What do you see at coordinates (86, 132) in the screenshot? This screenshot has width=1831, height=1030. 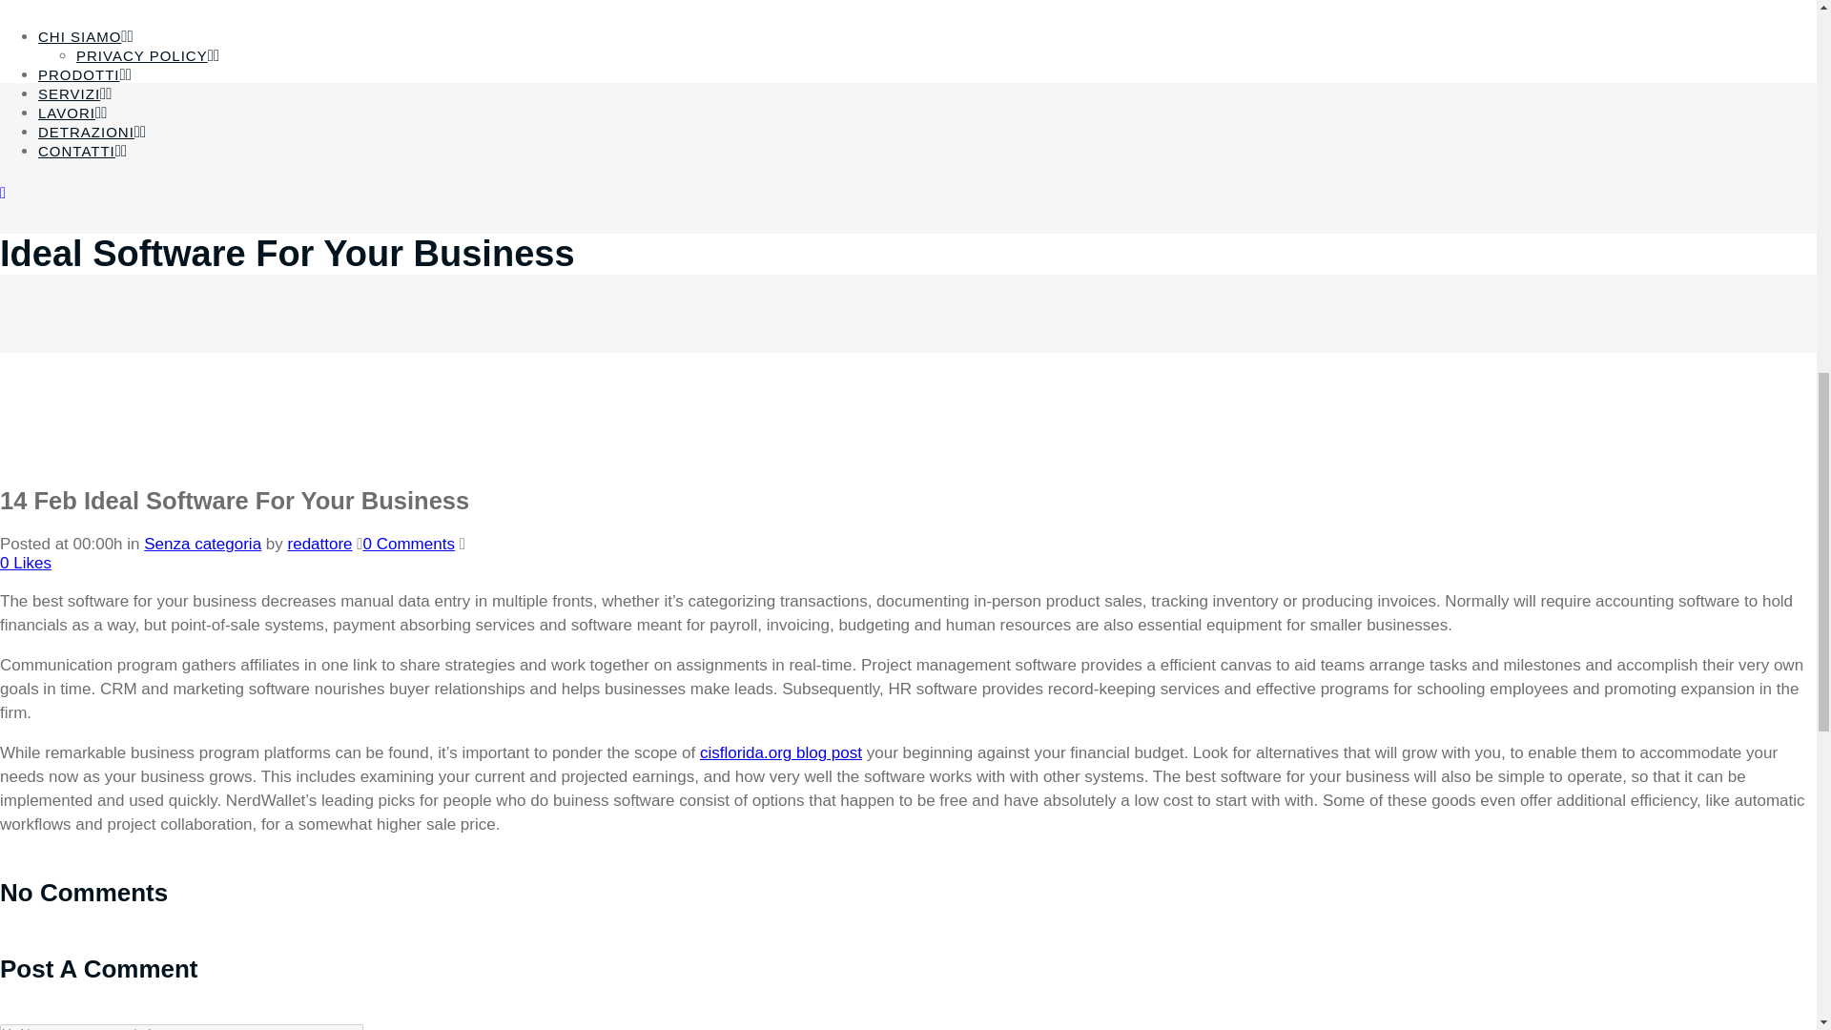 I see `DETRAZIONI` at bounding box center [86, 132].